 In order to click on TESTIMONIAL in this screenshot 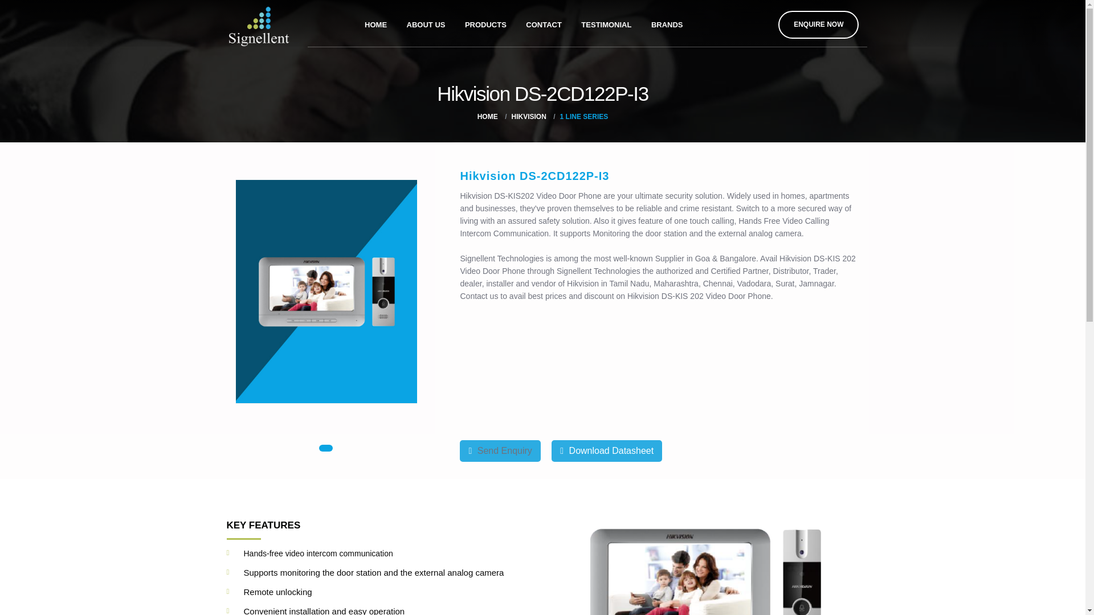, I will do `click(606, 23)`.